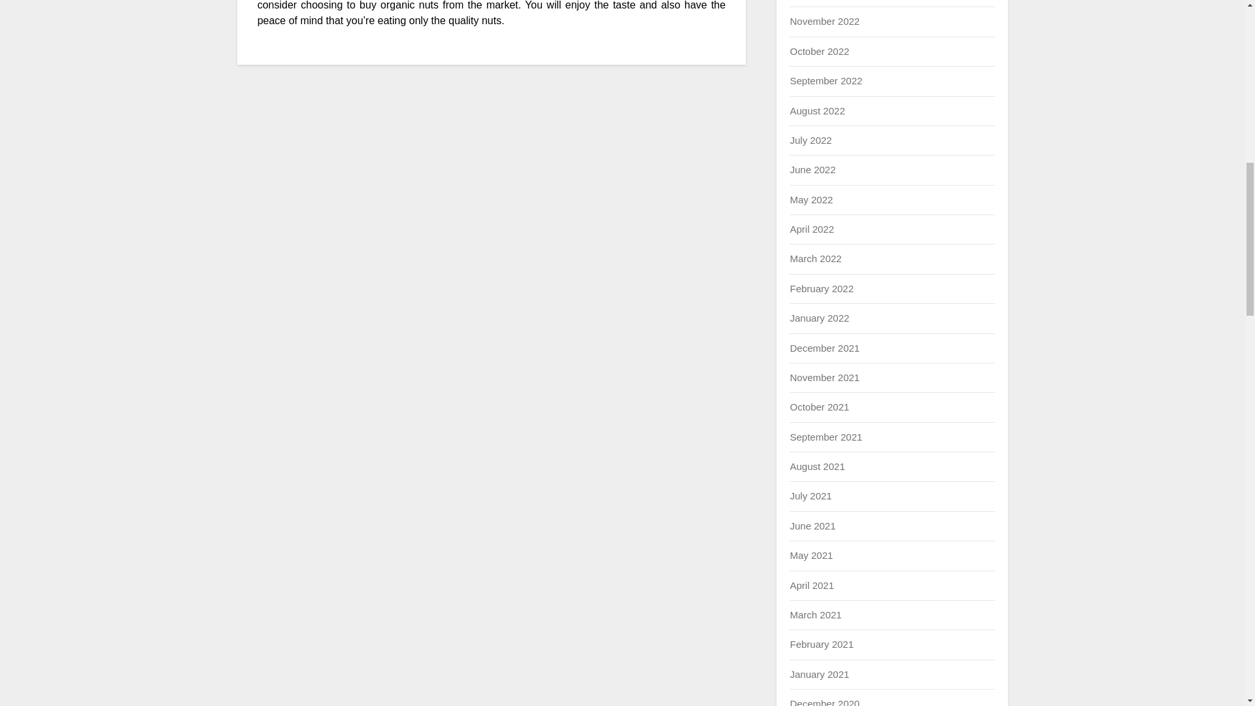 This screenshot has height=706, width=1255. Describe the element at coordinates (824, 348) in the screenshot. I see `December 2021` at that location.